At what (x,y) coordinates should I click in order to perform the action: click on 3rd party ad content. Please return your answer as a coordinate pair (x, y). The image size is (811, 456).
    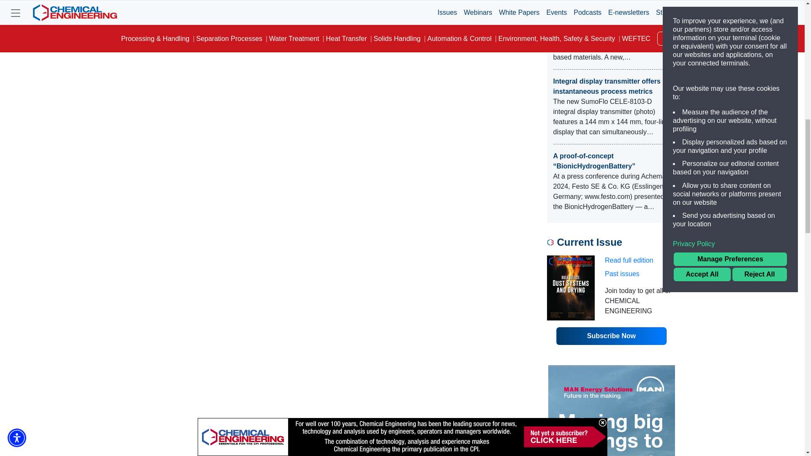
    Looking at the image, I should click on (611, 410).